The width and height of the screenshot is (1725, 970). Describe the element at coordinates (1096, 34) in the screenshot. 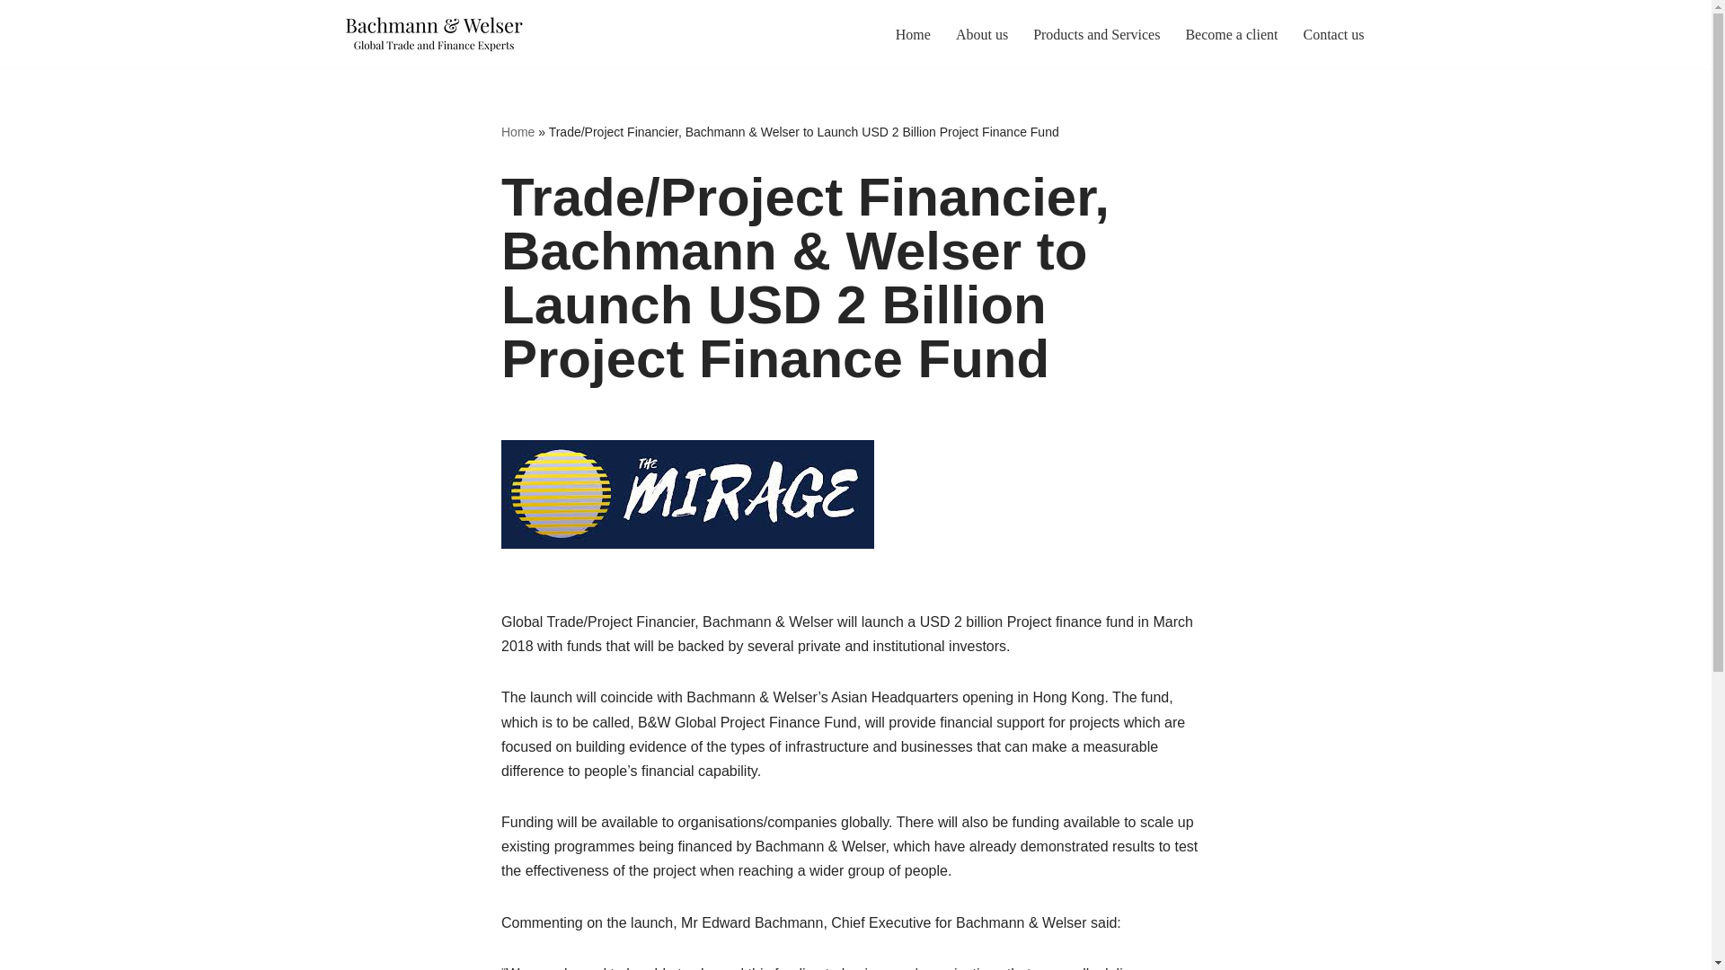

I see `Products and Services` at that location.